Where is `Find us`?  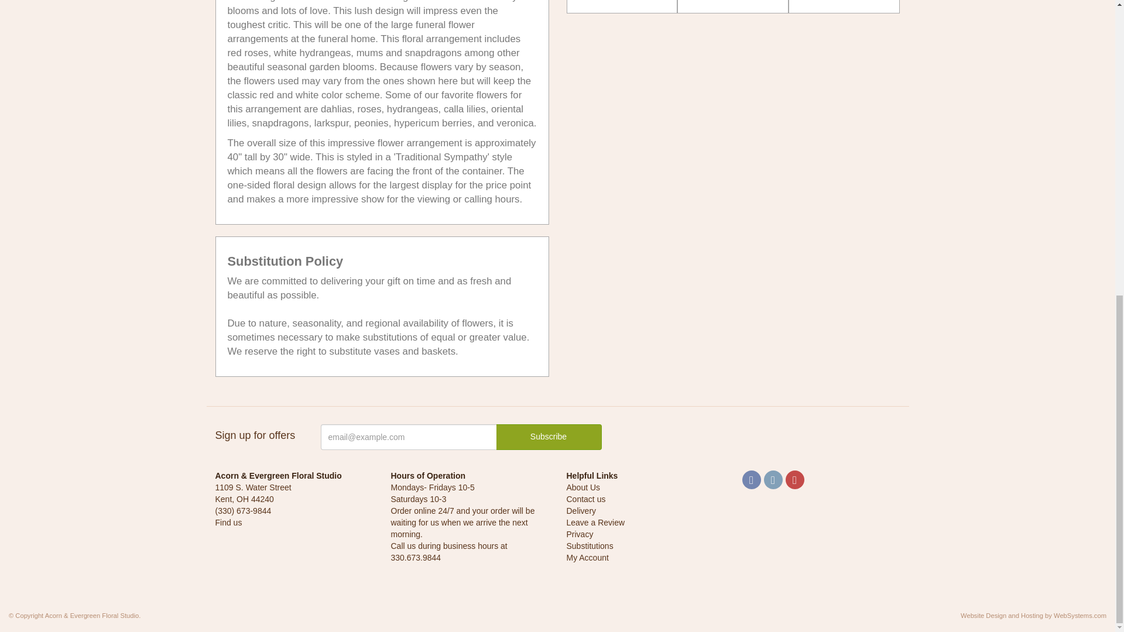
Find us is located at coordinates (229, 522).